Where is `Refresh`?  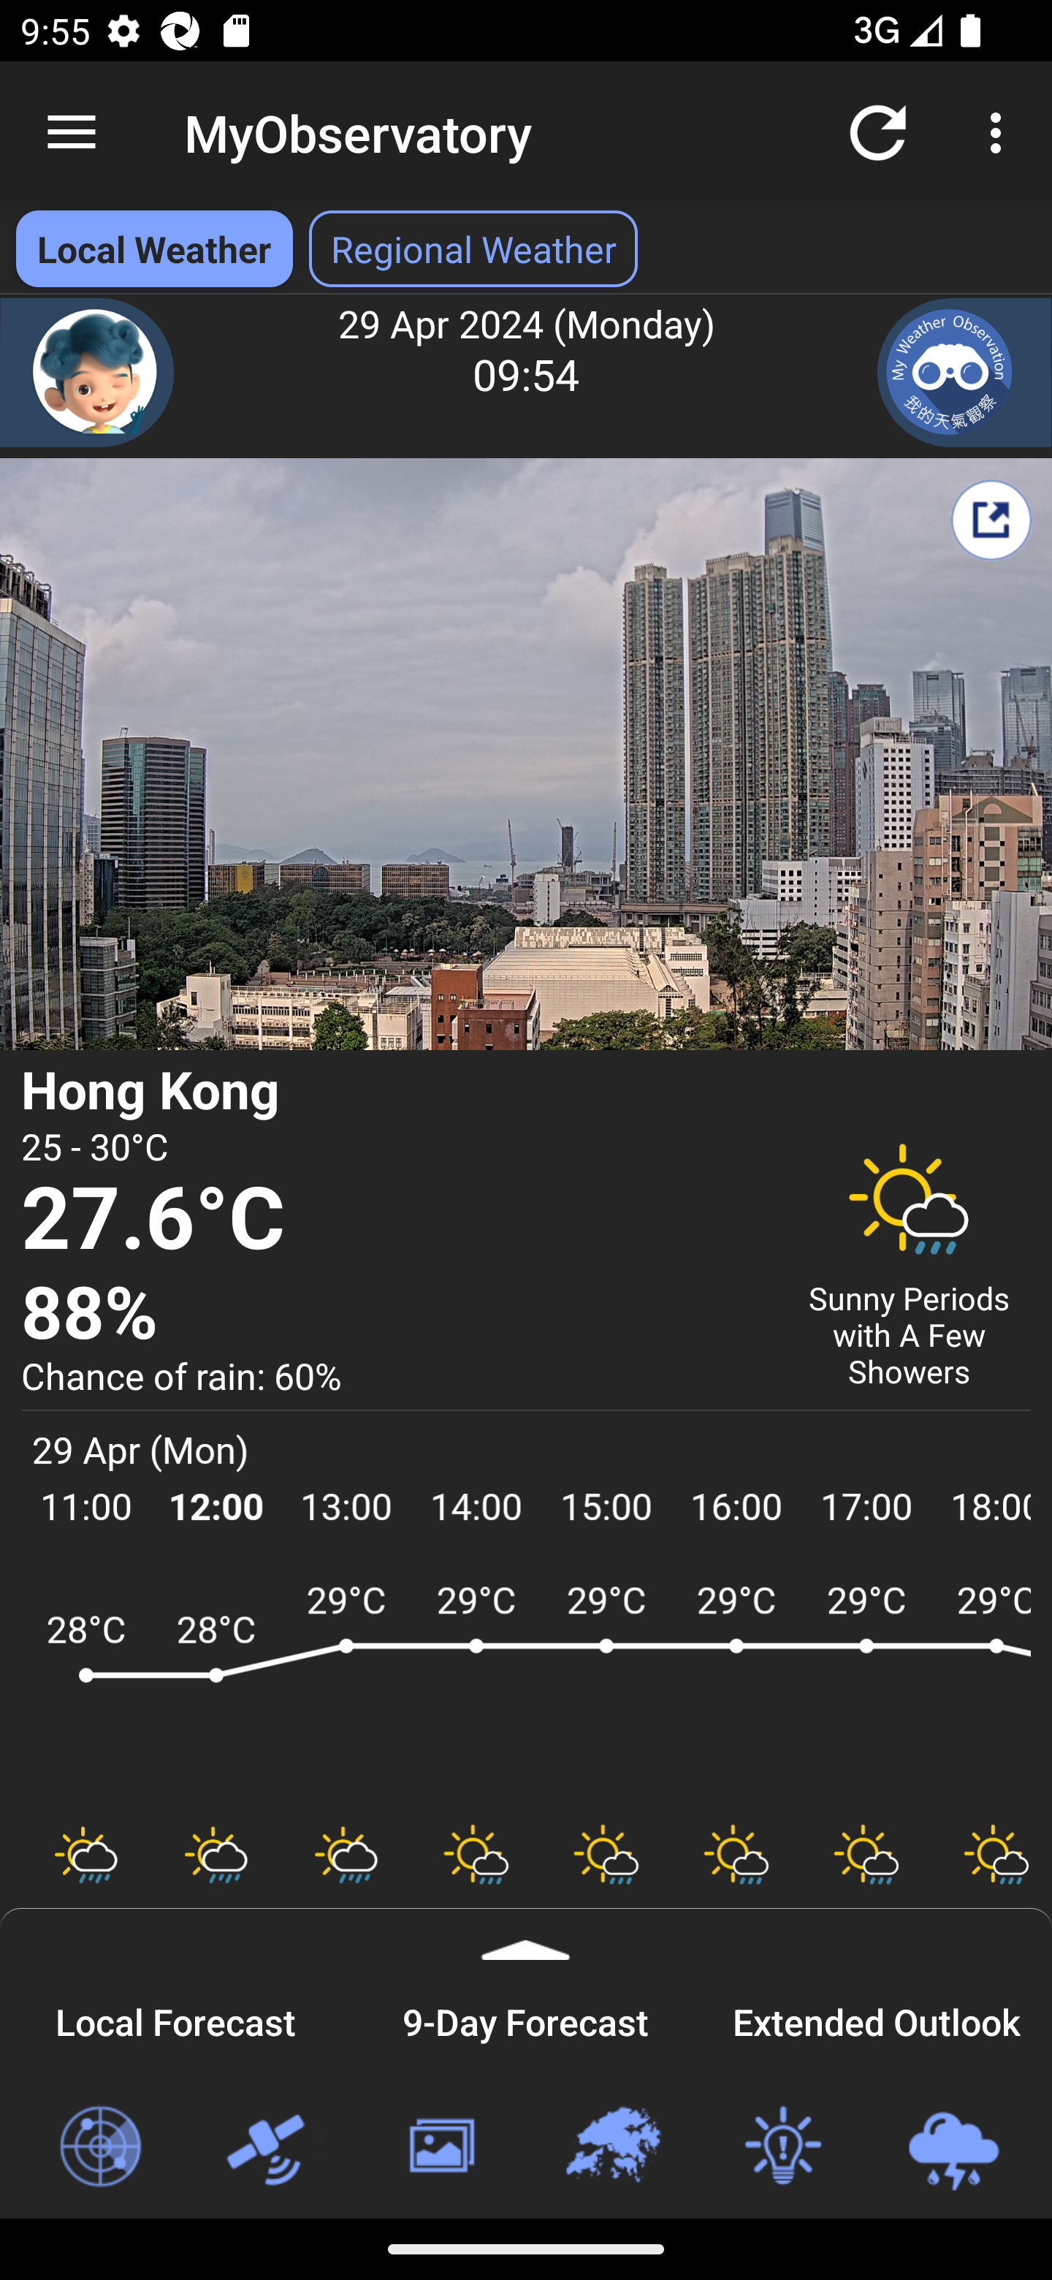 Refresh is located at coordinates (878, 132).